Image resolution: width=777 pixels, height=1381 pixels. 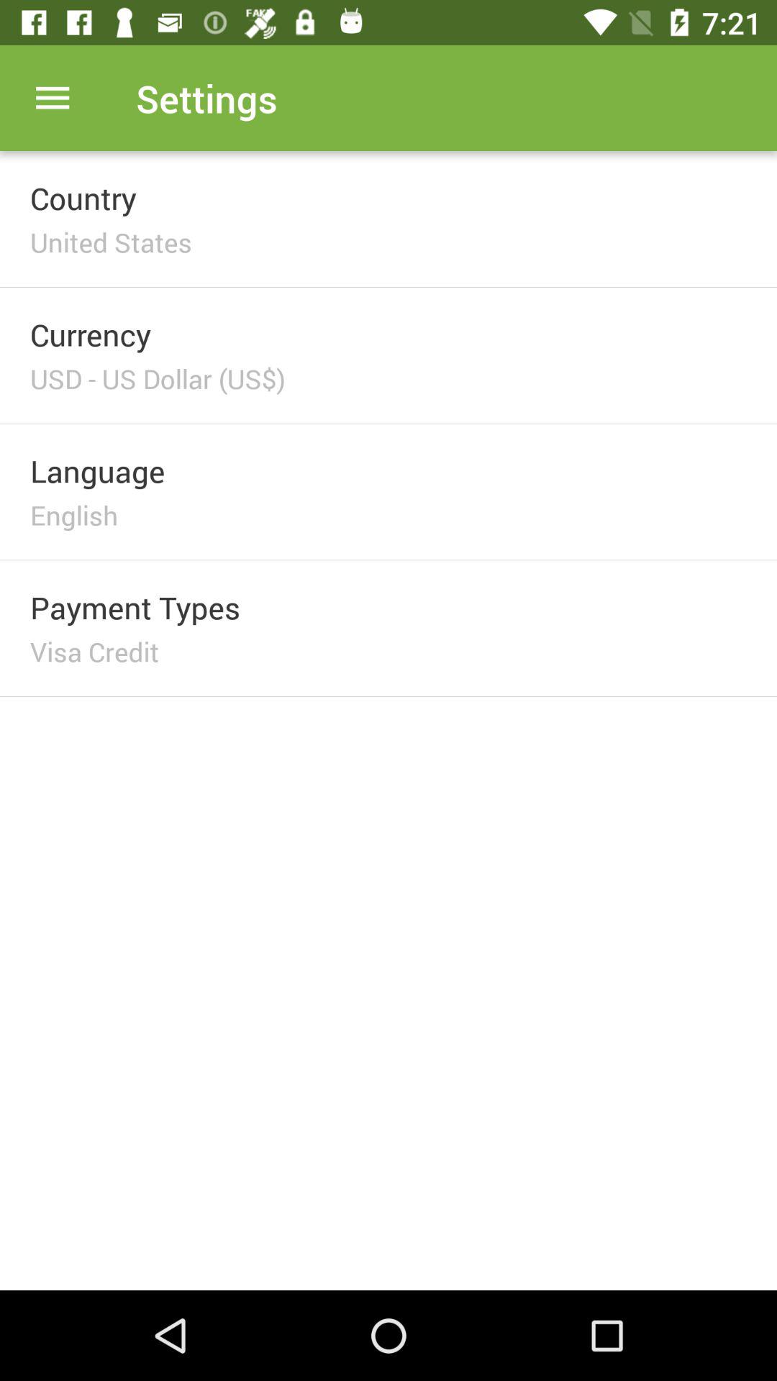 What do you see at coordinates (53, 98) in the screenshot?
I see `launch the item to the left of settings` at bounding box center [53, 98].